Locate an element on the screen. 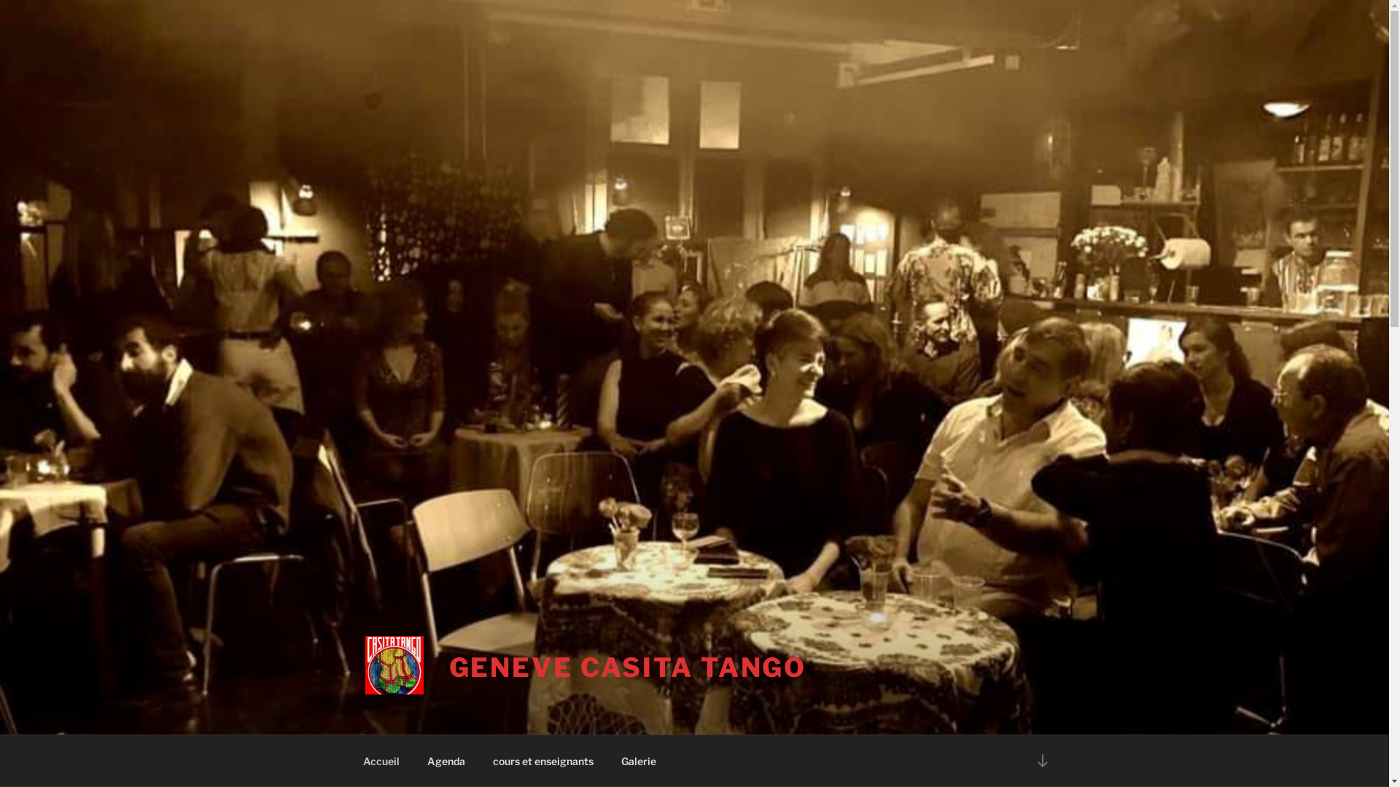  Agenda is located at coordinates (446, 761).